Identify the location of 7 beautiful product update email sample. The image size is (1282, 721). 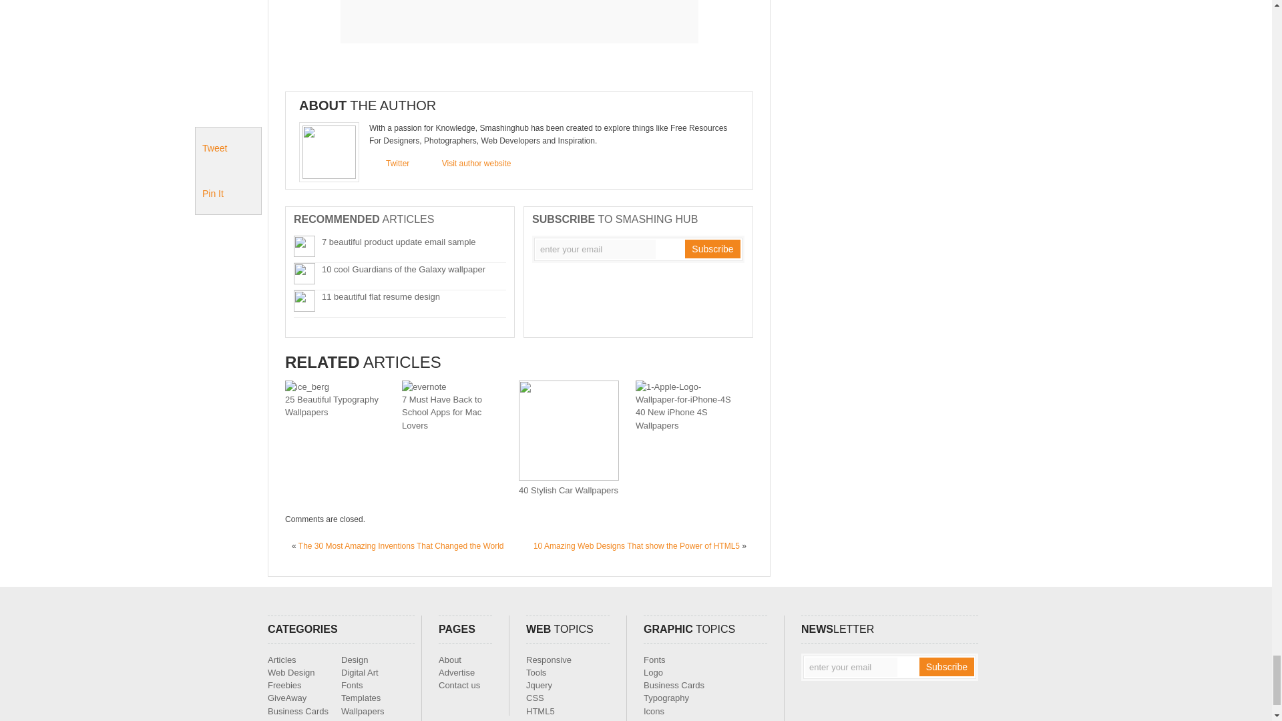
(398, 242).